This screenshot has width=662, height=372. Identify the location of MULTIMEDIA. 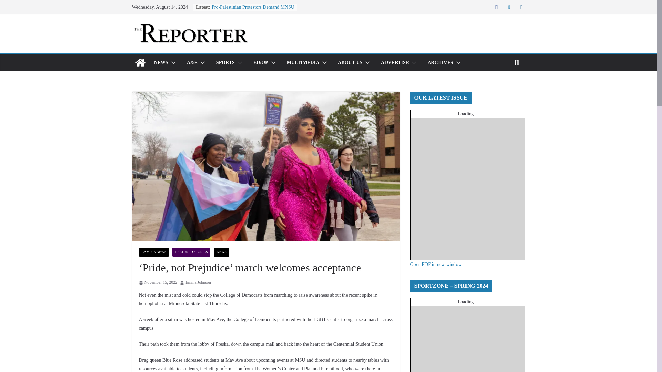
(303, 63).